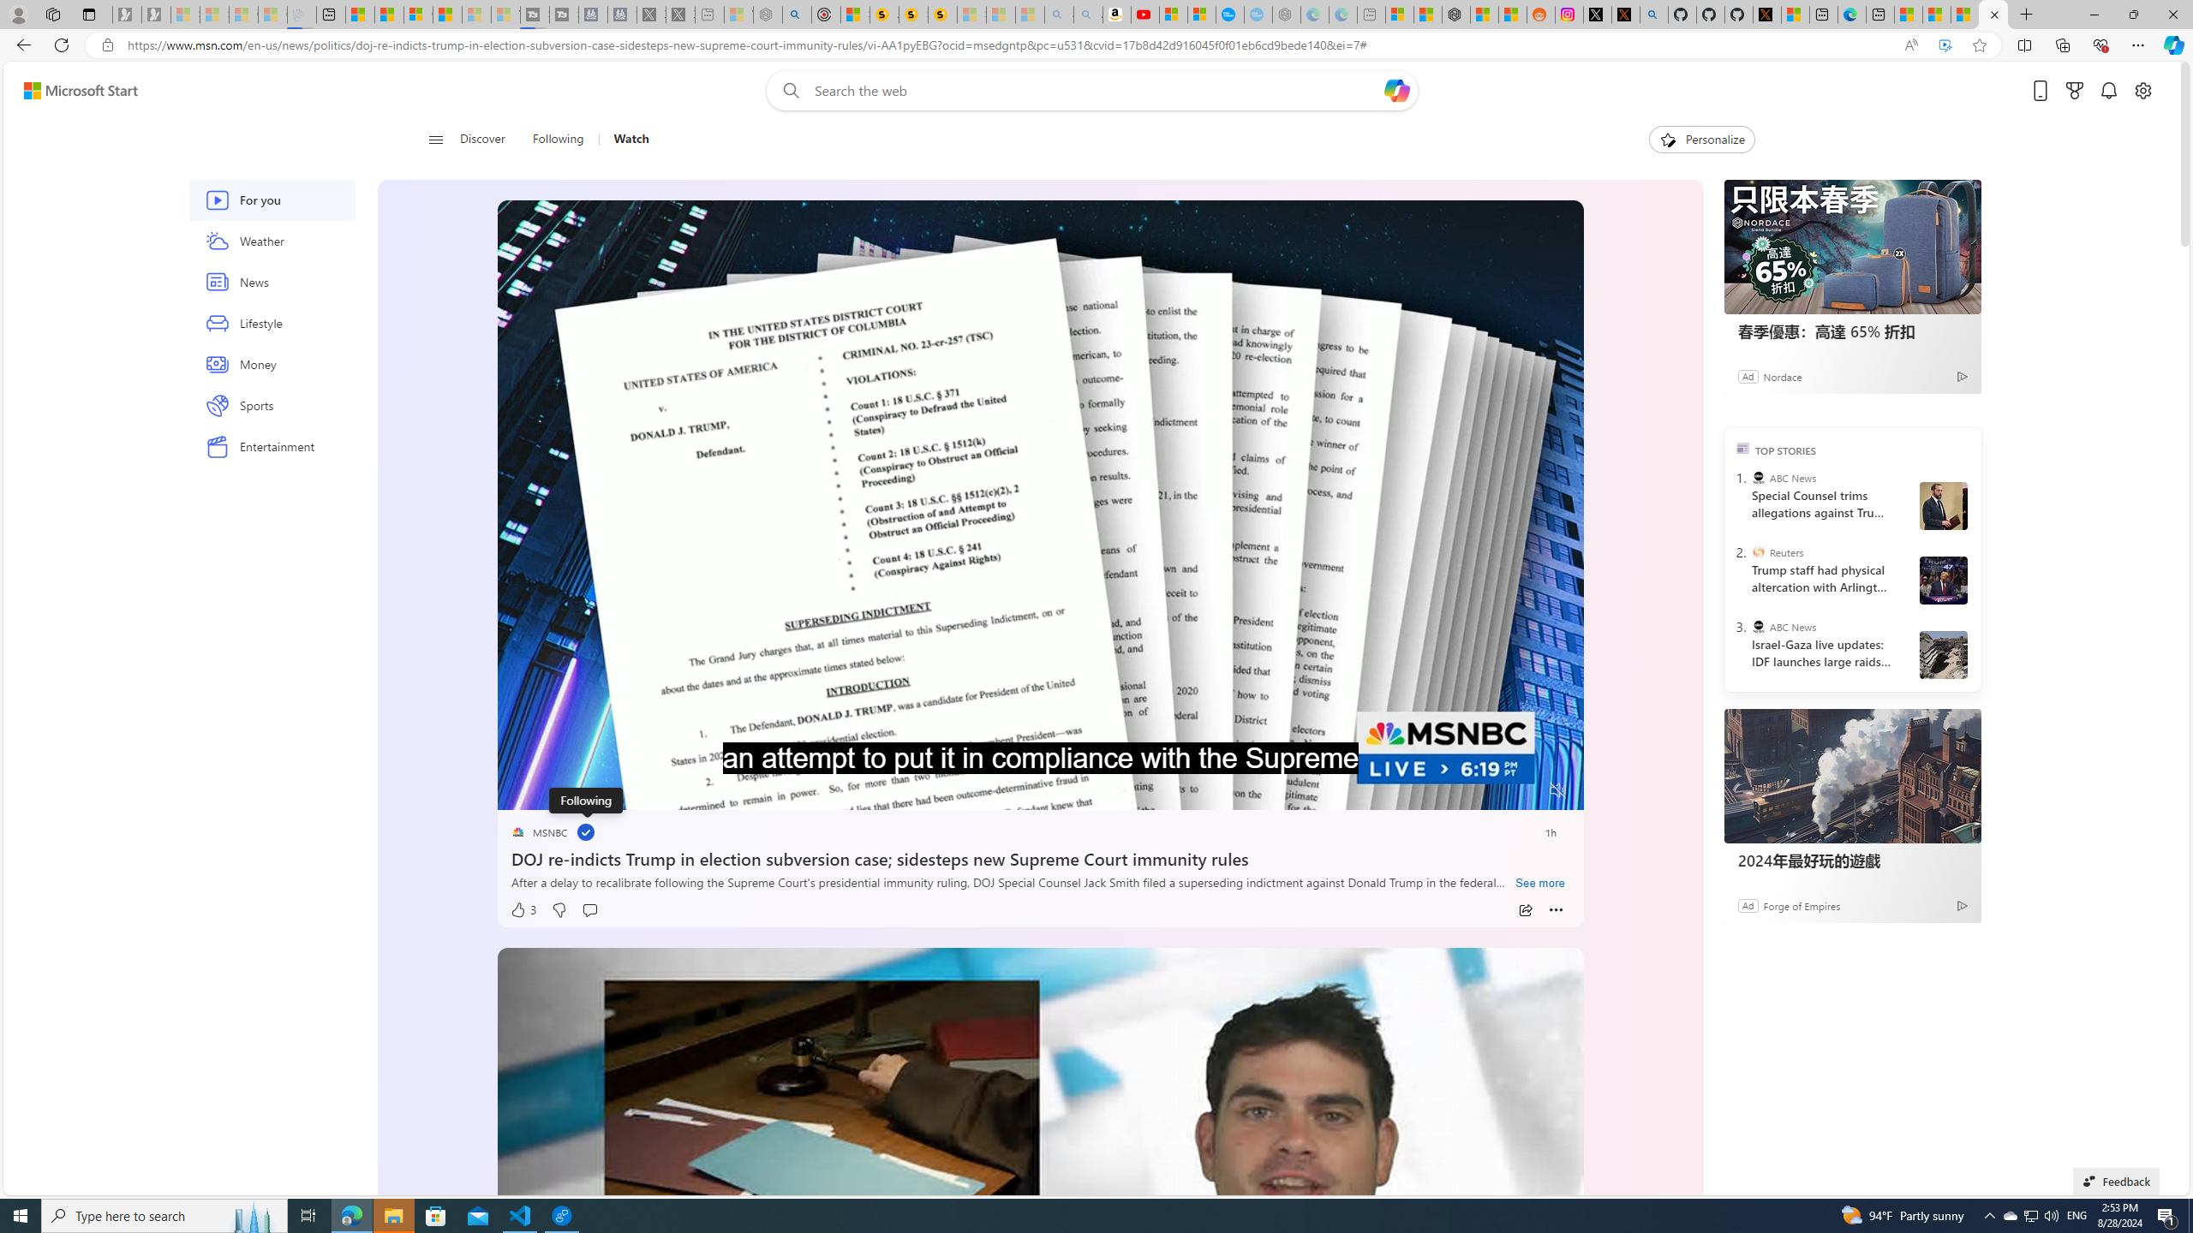  I want to click on Web search, so click(788, 91).